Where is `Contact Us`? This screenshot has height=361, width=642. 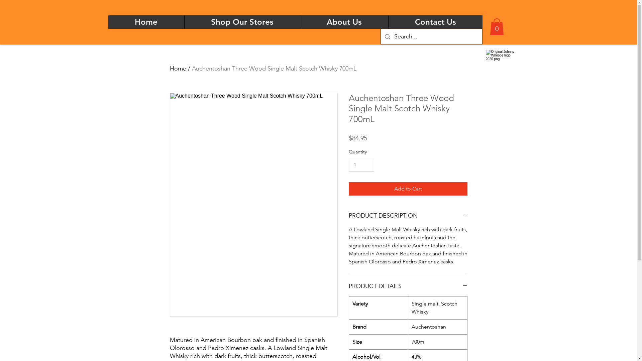
Contact Us is located at coordinates (435, 22).